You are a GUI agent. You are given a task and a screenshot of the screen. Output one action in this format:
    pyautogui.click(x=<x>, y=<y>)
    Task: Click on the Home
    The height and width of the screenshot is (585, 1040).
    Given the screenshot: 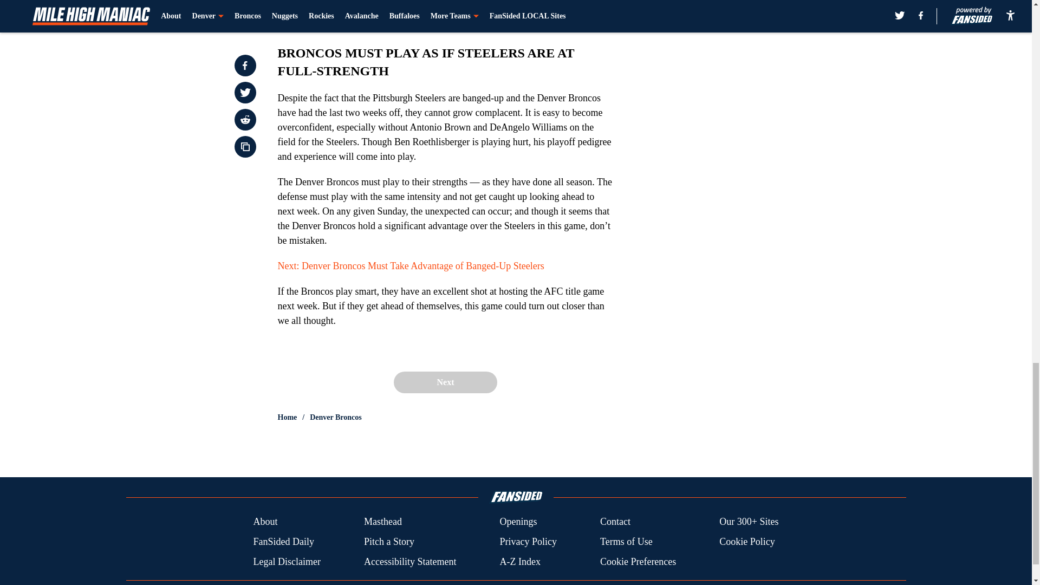 What is the action you would take?
    pyautogui.click(x=287, y=417)
    